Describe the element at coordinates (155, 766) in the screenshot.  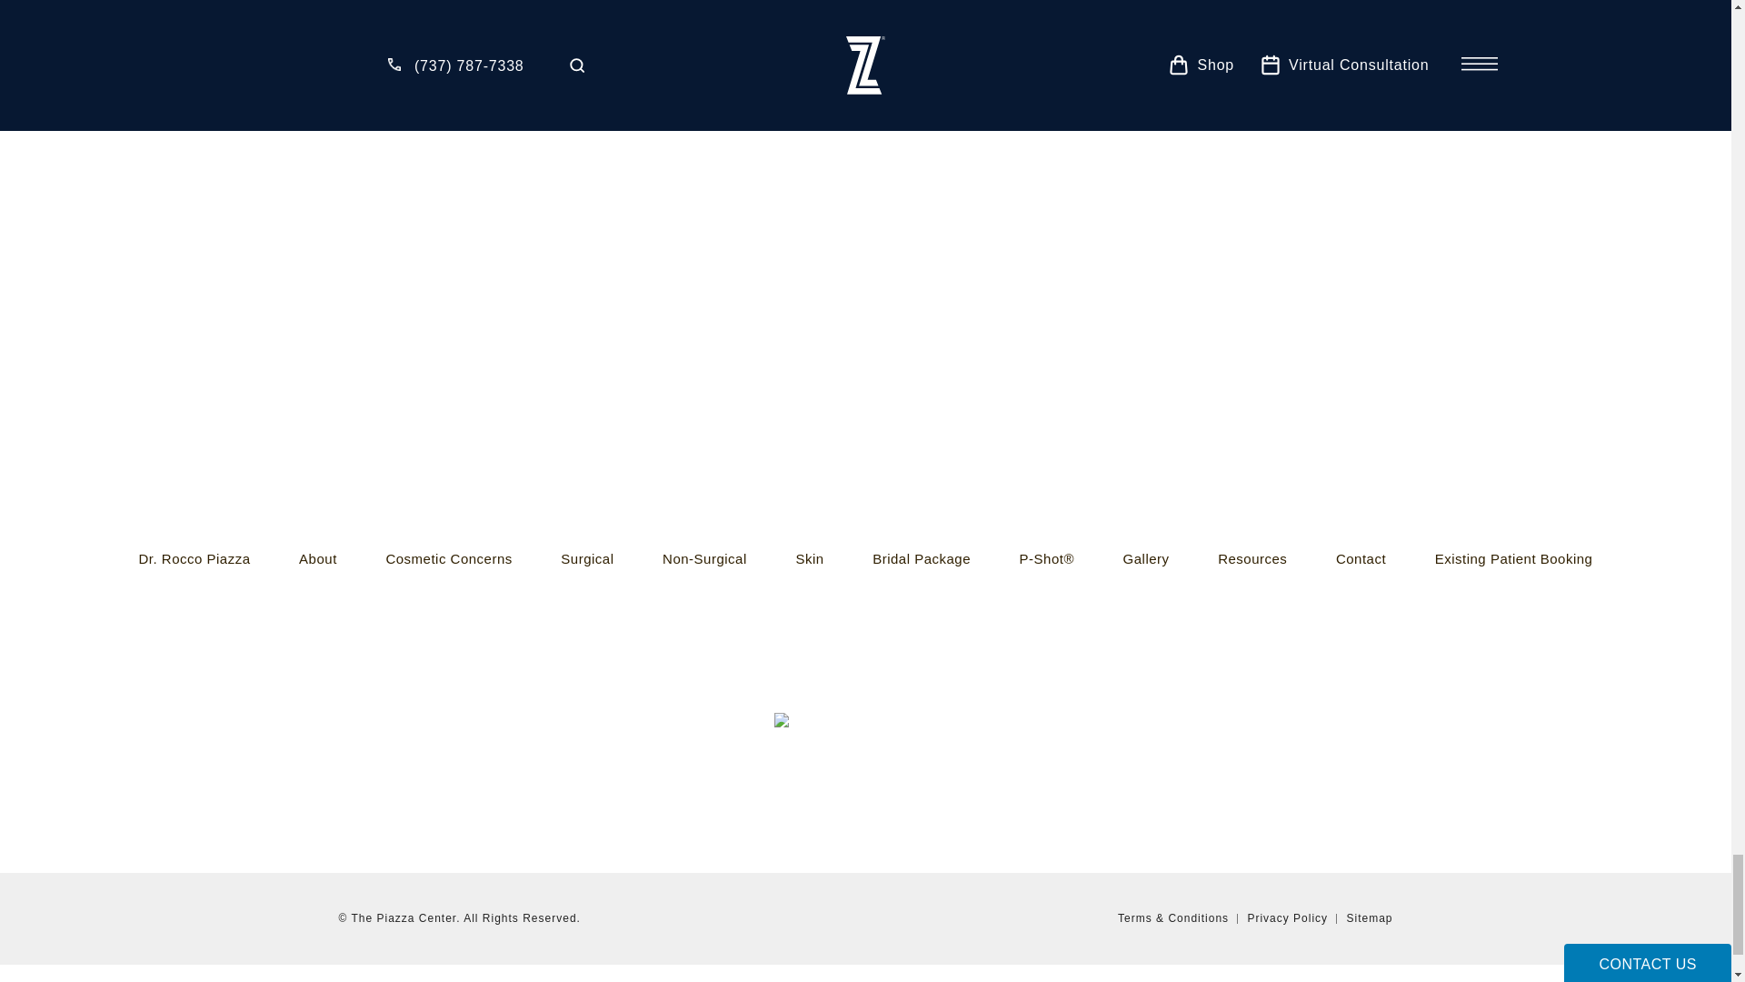
I see `The Piazza Center on Instagram` at that location.